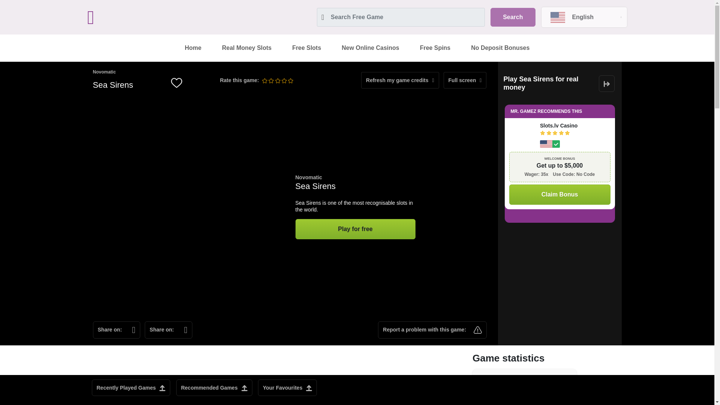  I want to click on English, so click(583, 17).